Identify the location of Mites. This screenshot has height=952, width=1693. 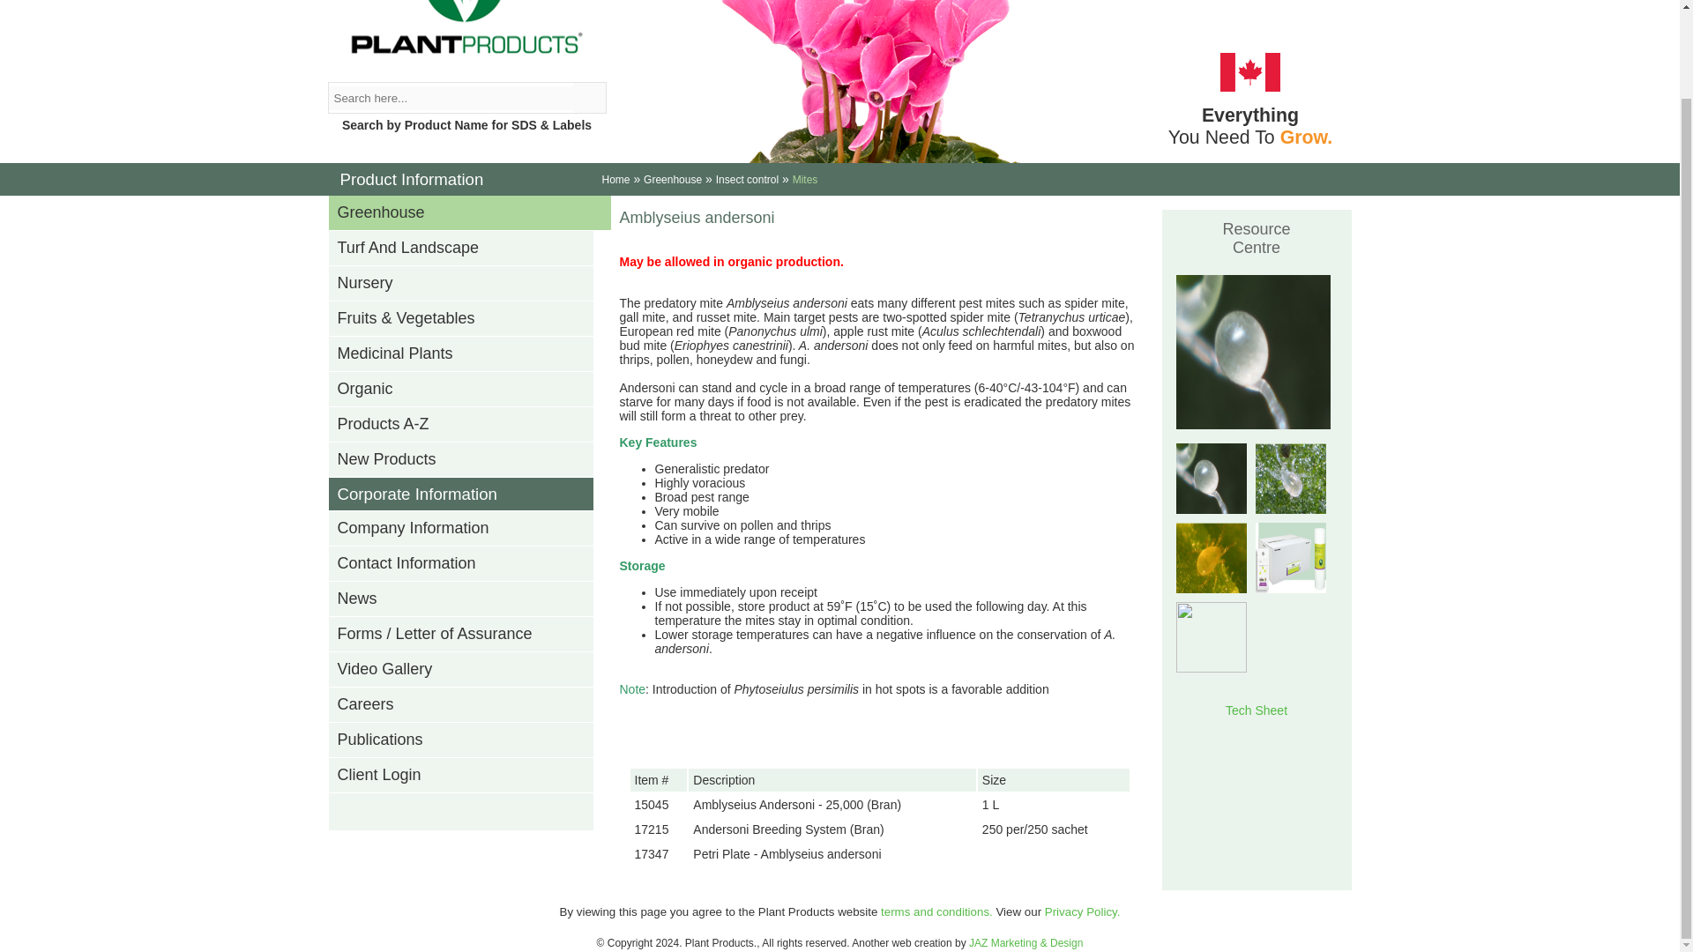
(804, 178).